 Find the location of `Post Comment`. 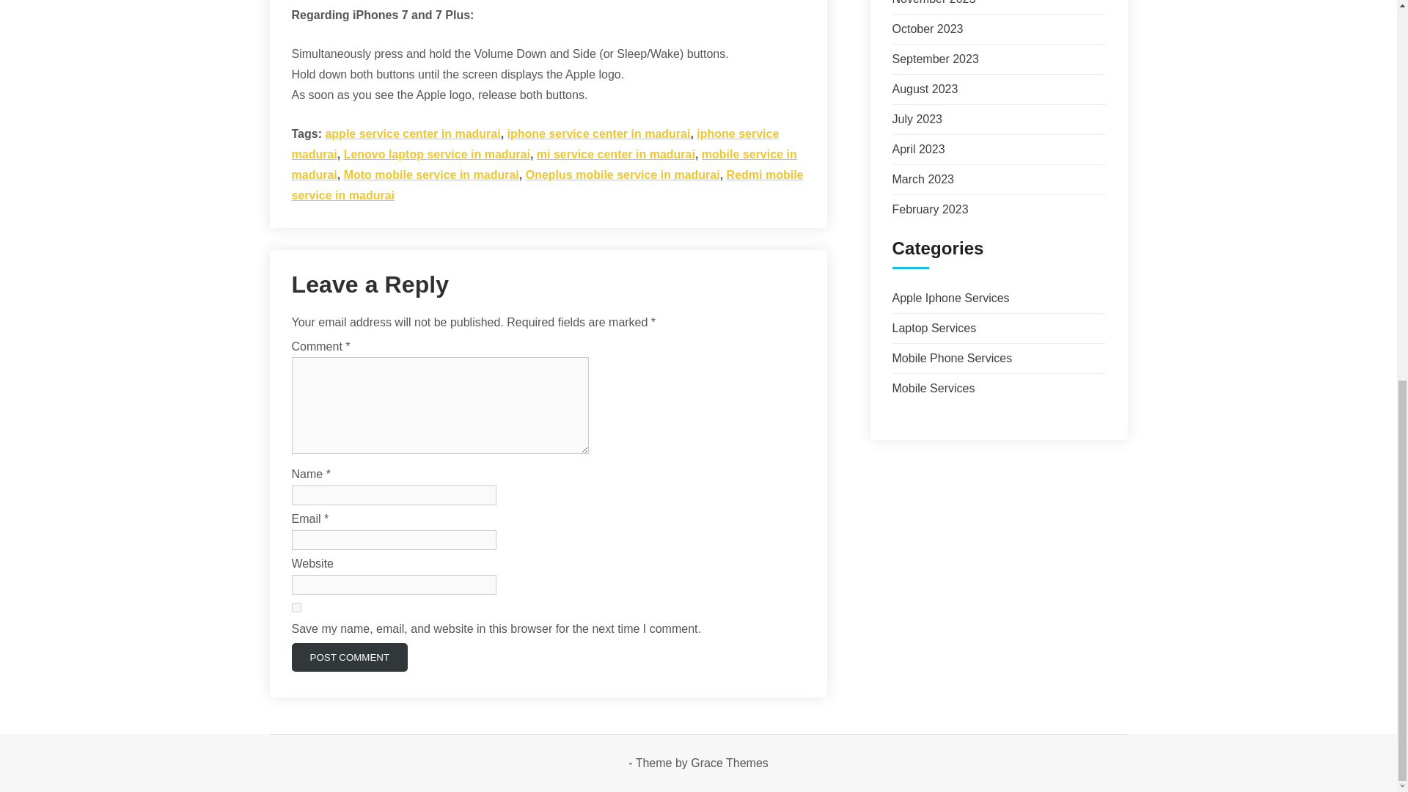

Post Comment is located at coordinates (349, 657).